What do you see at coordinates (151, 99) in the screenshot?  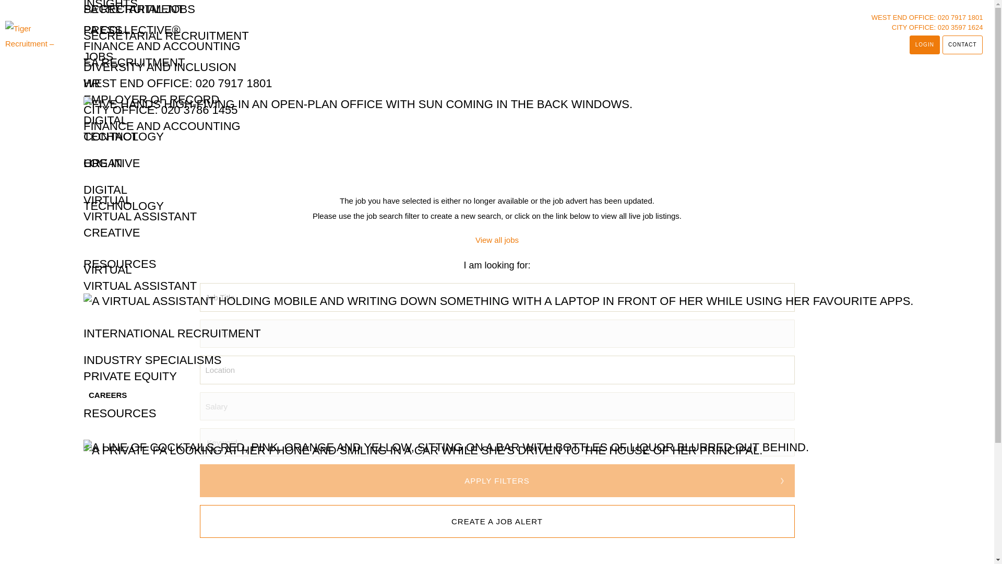 I see `EMPLOYER OF RECORD` at bounding box center [151, 99].